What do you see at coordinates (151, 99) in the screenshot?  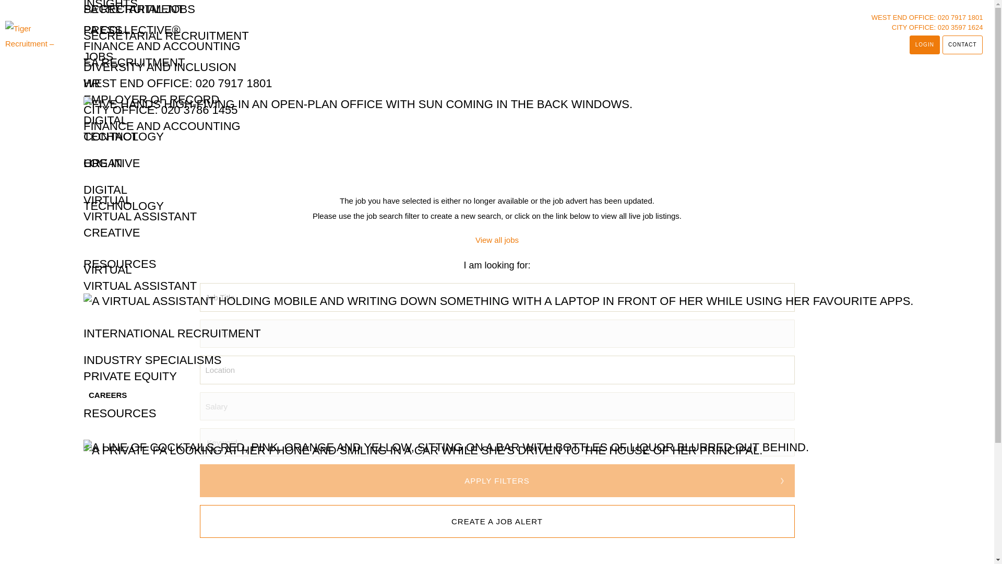 I see `EMPLOYER OF RECORD` at bounding box center [151, 99].